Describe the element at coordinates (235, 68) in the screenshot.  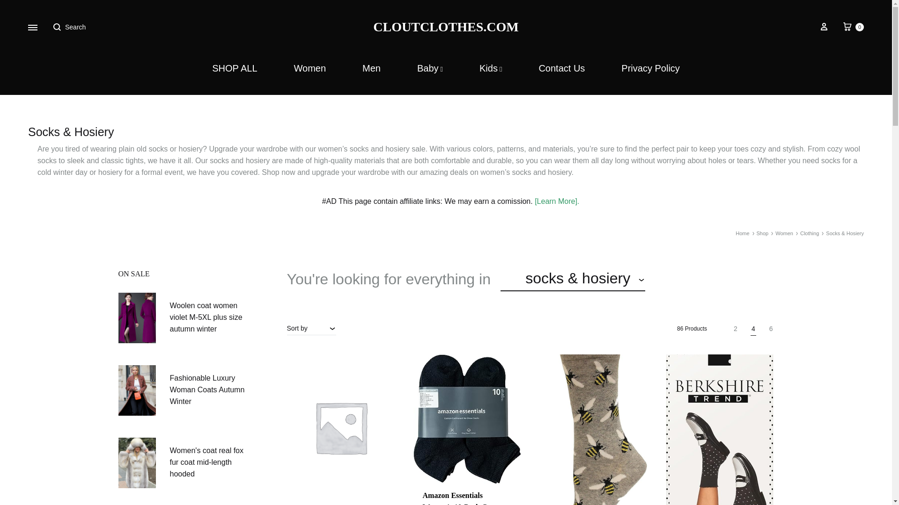
I see `Baby` at that location.